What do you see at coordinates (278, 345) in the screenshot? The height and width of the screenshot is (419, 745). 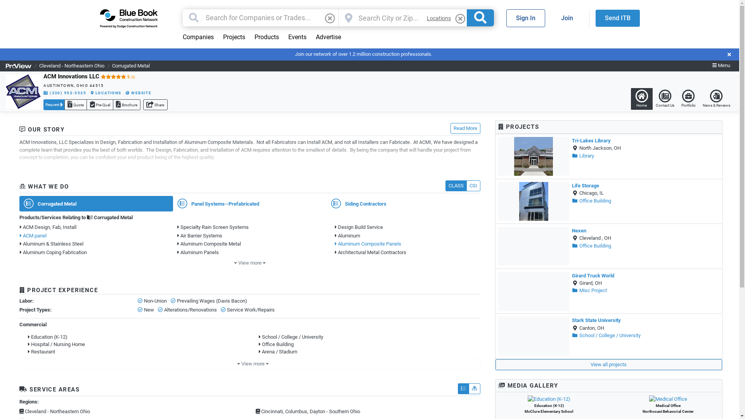 I see `Office Building` at bounding box center [278, 345].